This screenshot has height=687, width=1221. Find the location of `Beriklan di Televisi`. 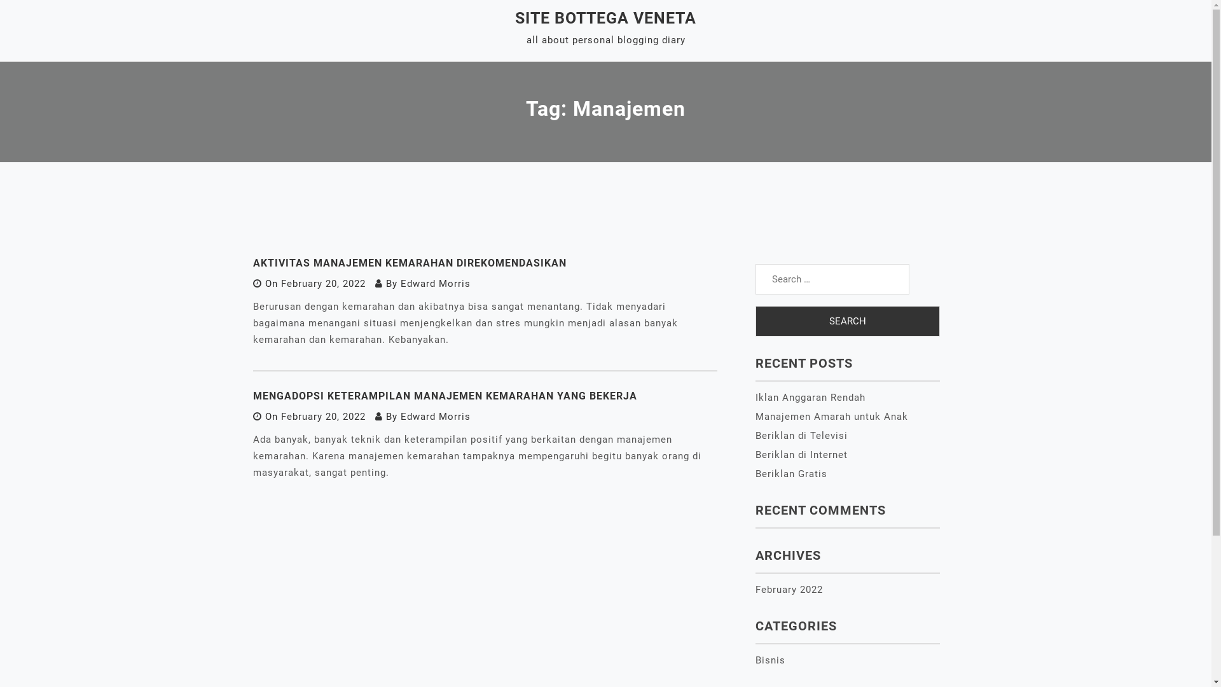

Beriklan di Televisi is located at coordinates (801, 436).